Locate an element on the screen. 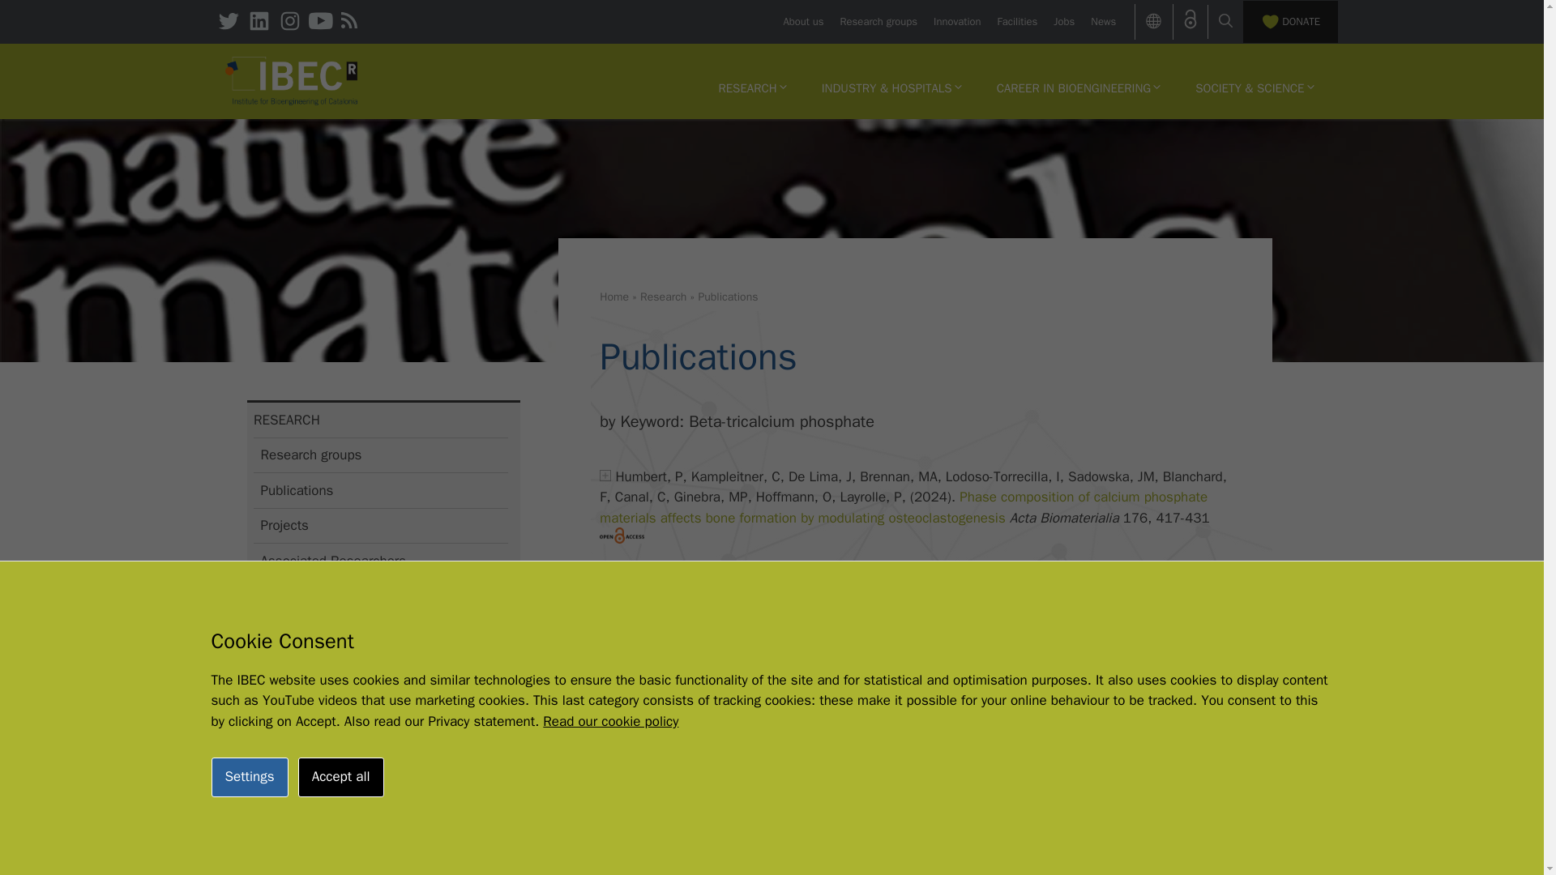 The width and height of the screenshot is (1556, 875). Innovation is located at coordinates (956, 21).